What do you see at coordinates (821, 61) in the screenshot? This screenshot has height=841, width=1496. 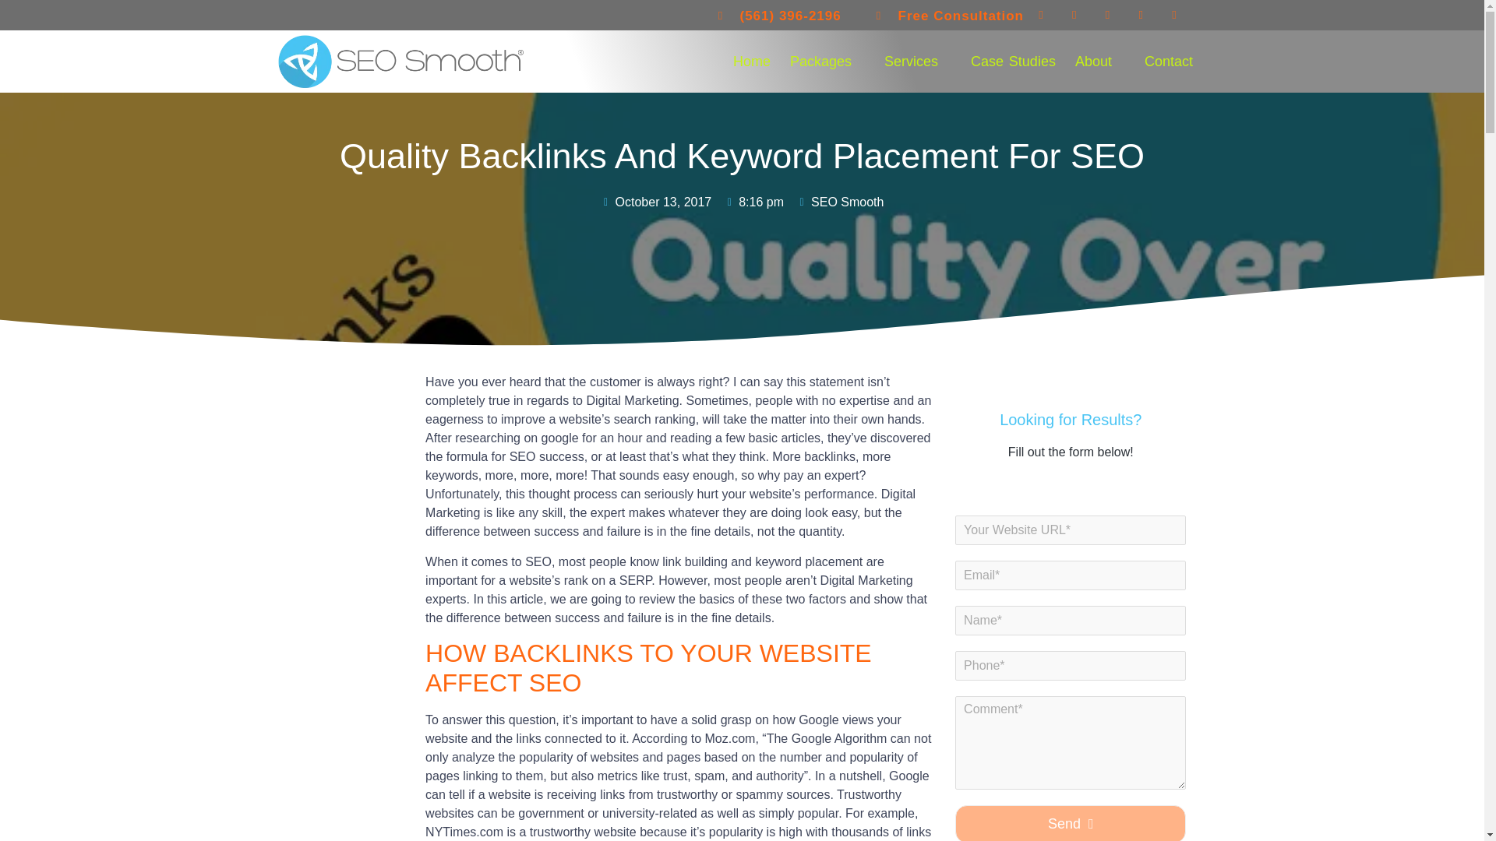 I see `Packages` at bounding box center [821, 61].